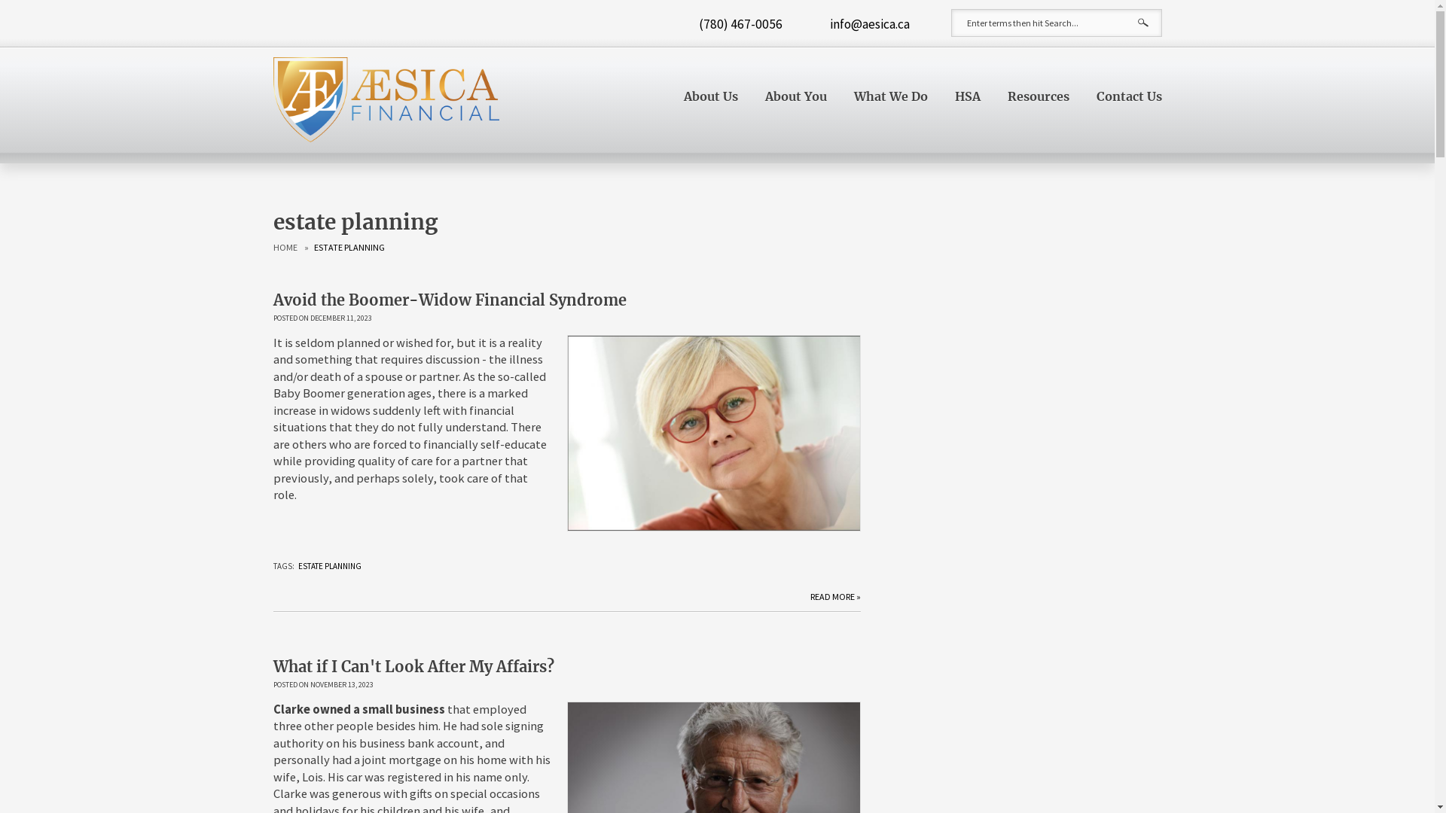  I want to click on (780) 467-0056, so click(737, 24).